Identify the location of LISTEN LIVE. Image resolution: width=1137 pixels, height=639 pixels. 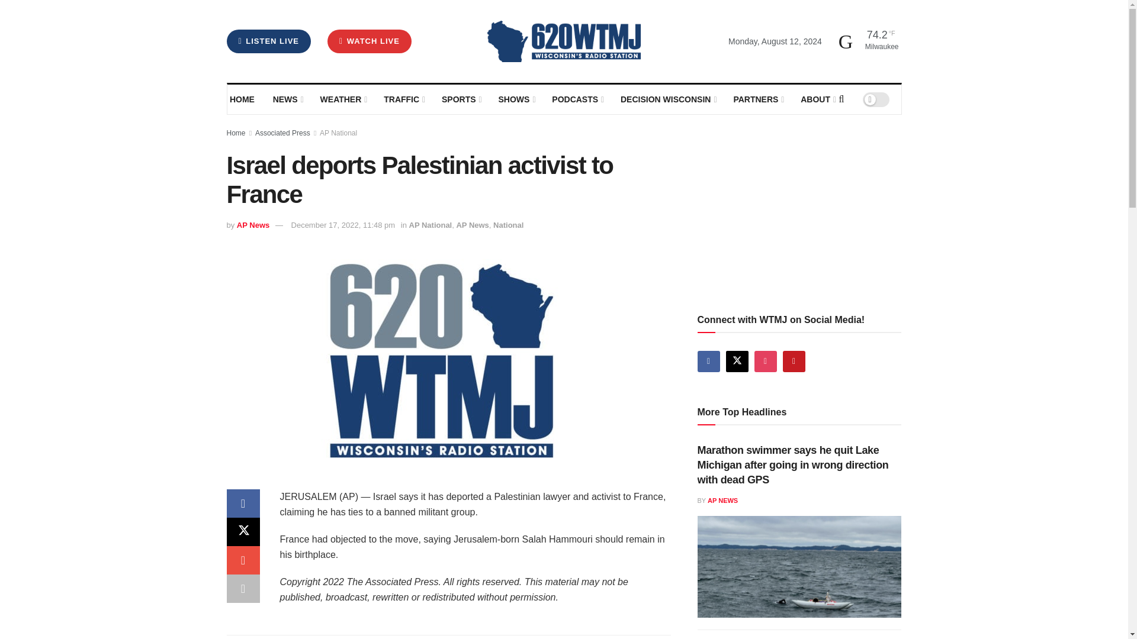
(268, 41).